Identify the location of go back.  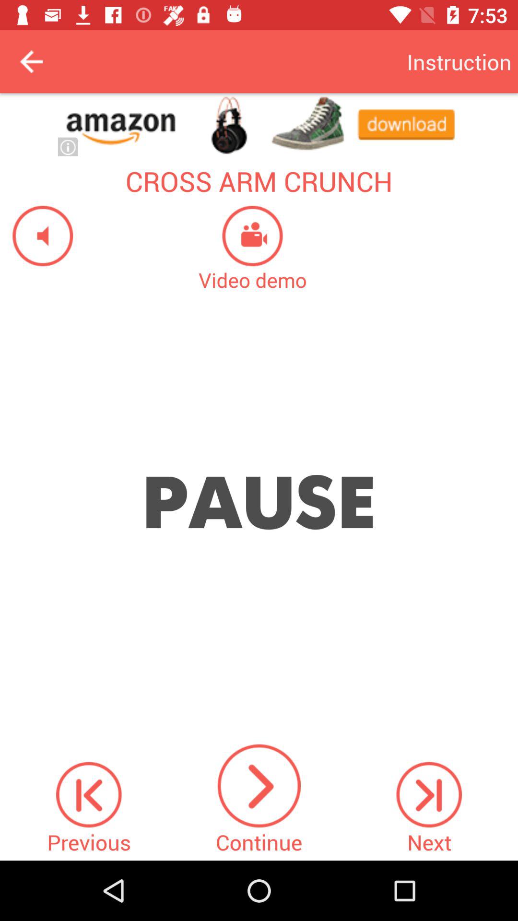
(32, 61).